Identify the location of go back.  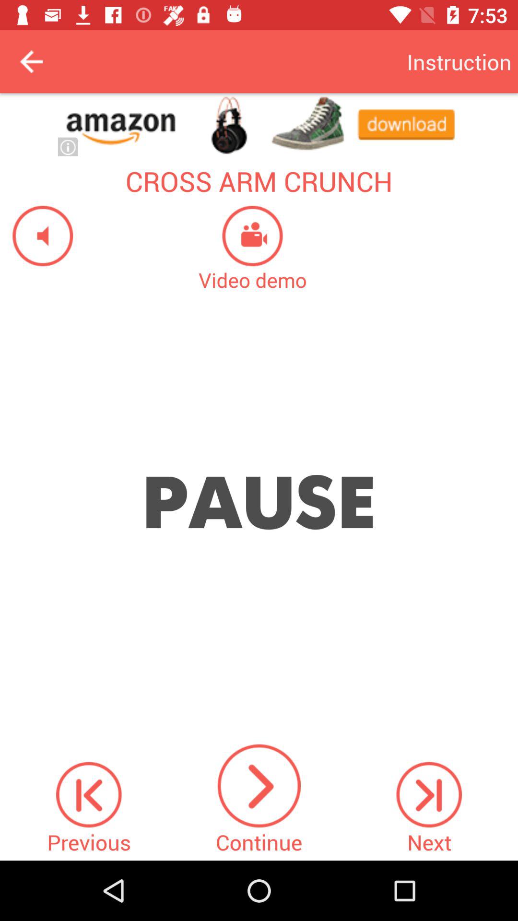
(32, 61).